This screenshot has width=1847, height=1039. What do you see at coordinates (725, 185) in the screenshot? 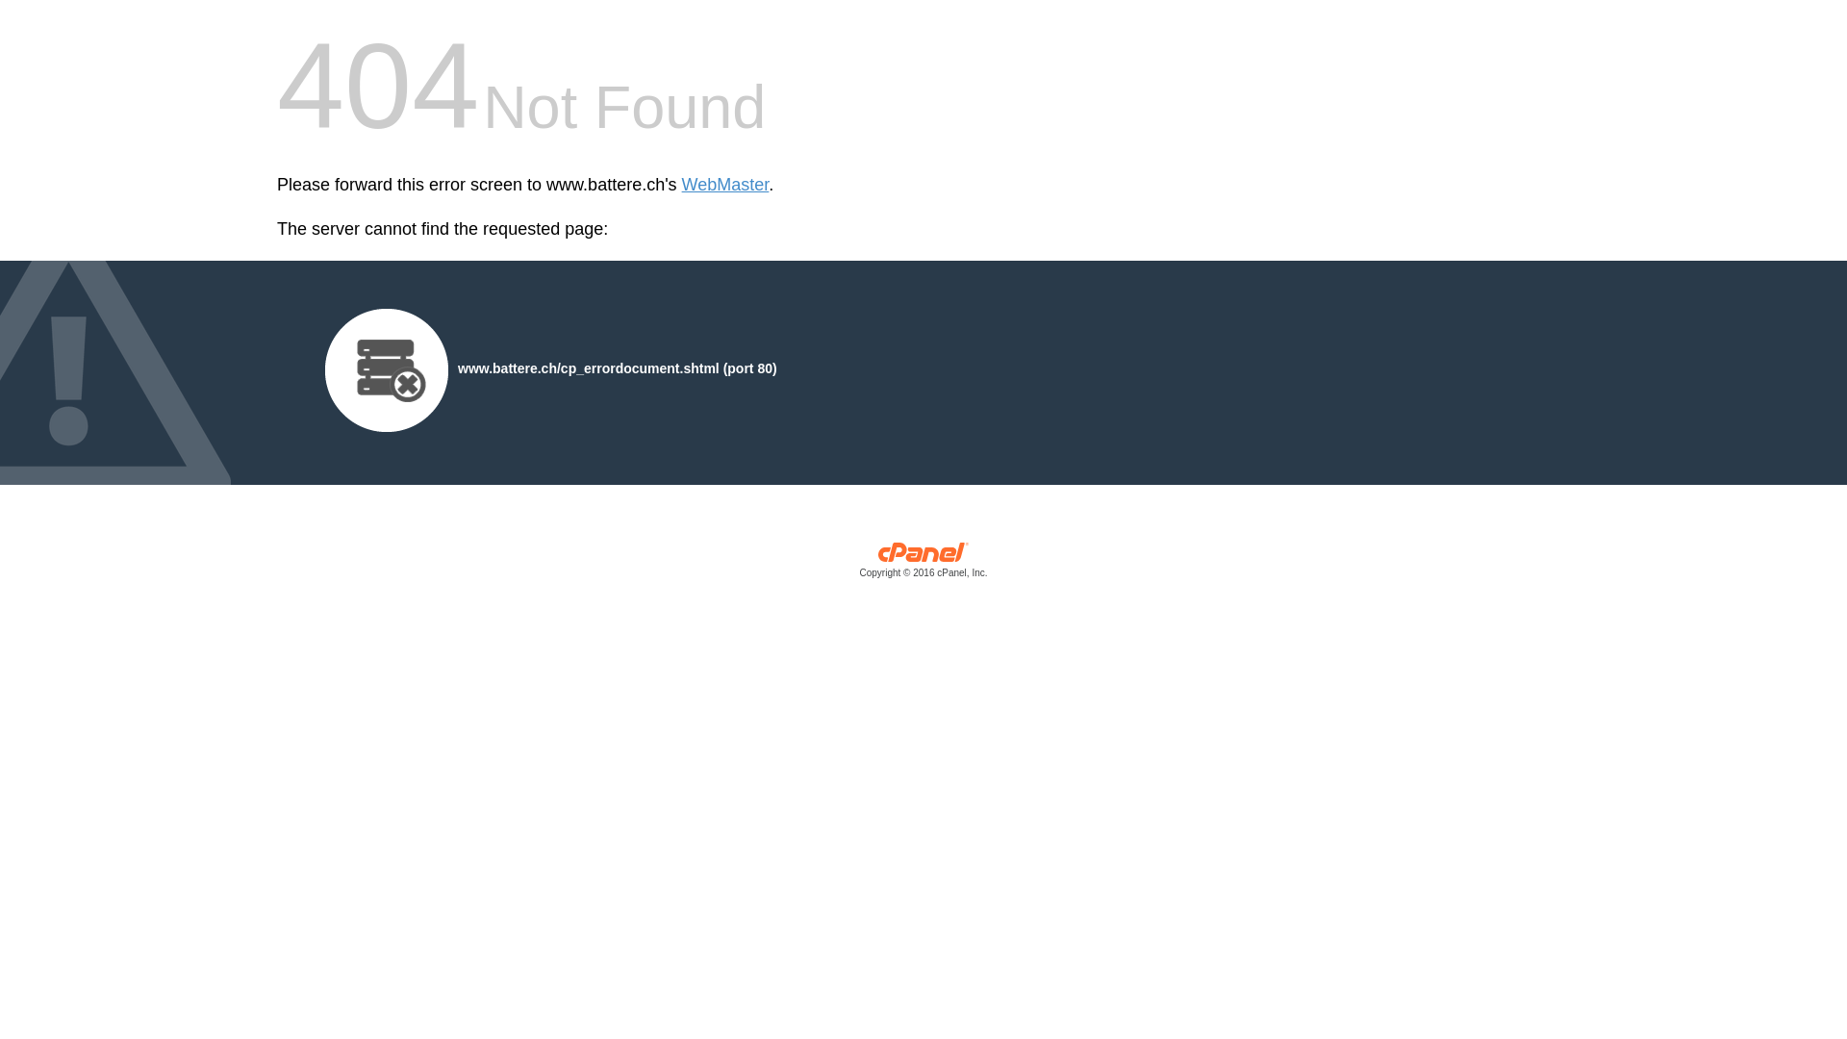
I see `WebMaster` at bounding box center [725, 185].